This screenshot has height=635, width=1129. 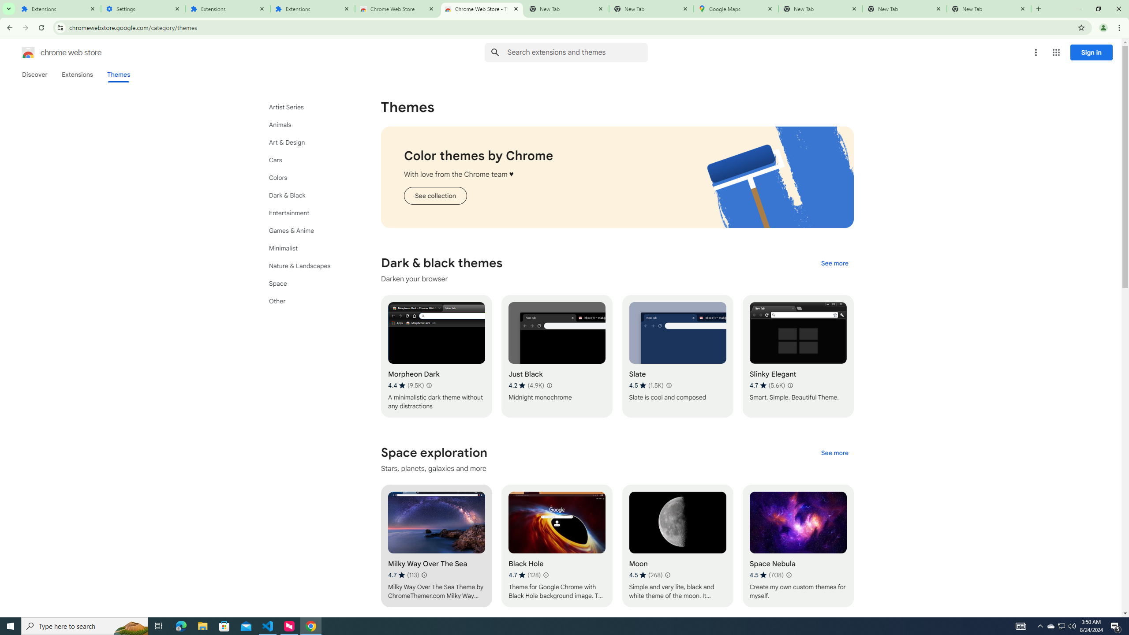 I want to click on Morpheon Dark, so click(x=436, y=356).